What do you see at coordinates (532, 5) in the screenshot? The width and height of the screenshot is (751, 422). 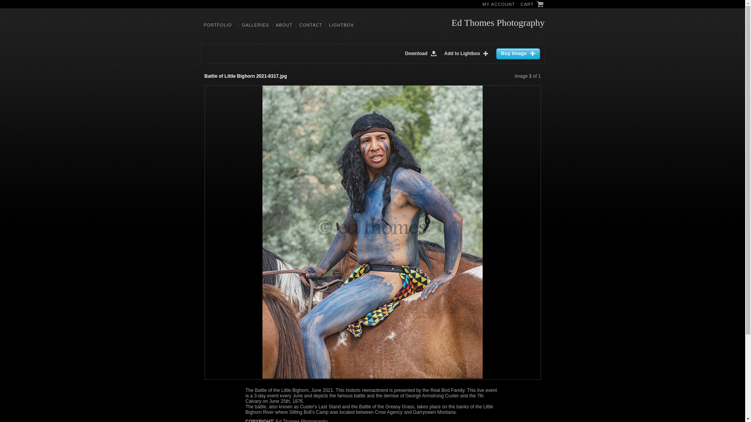 I see `CART` at bounding box center [532, 5].